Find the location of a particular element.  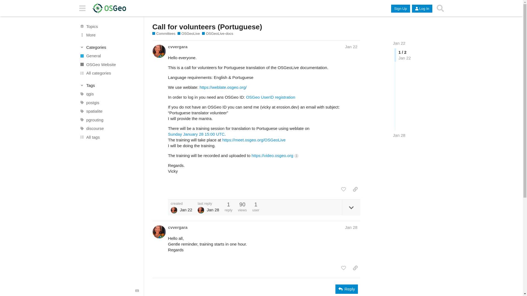

Keyboard Shortcuts is located at coordinates (137, 291).